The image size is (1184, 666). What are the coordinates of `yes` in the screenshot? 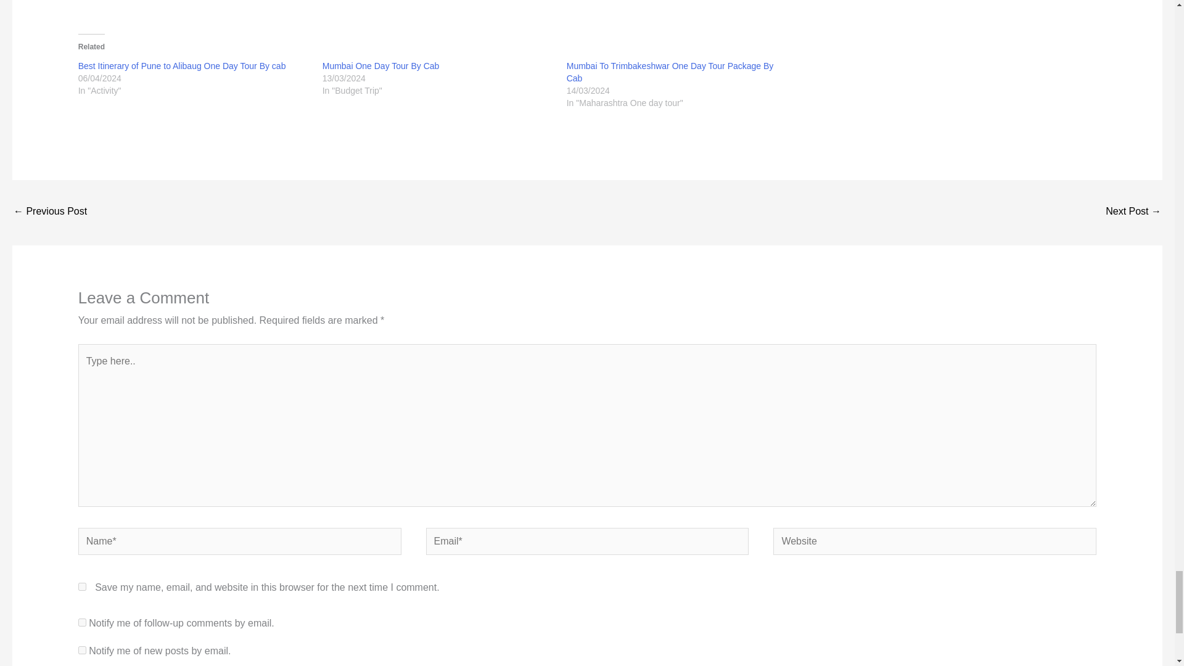 It's located at (82, 586).